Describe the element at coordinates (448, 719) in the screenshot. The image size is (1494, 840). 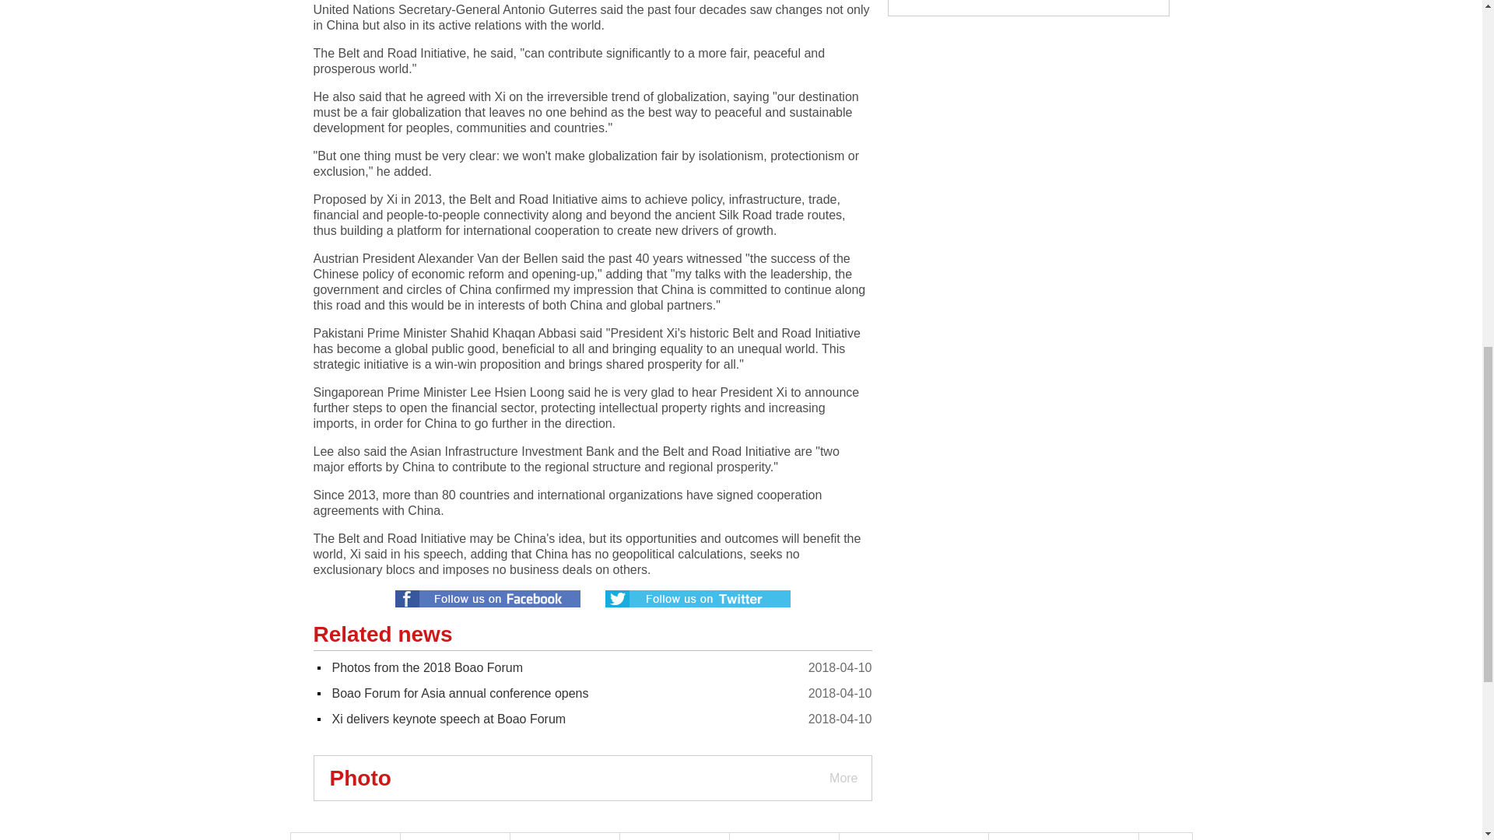
I see `Xi delivers keynote speech at Boao Forum` at that location.